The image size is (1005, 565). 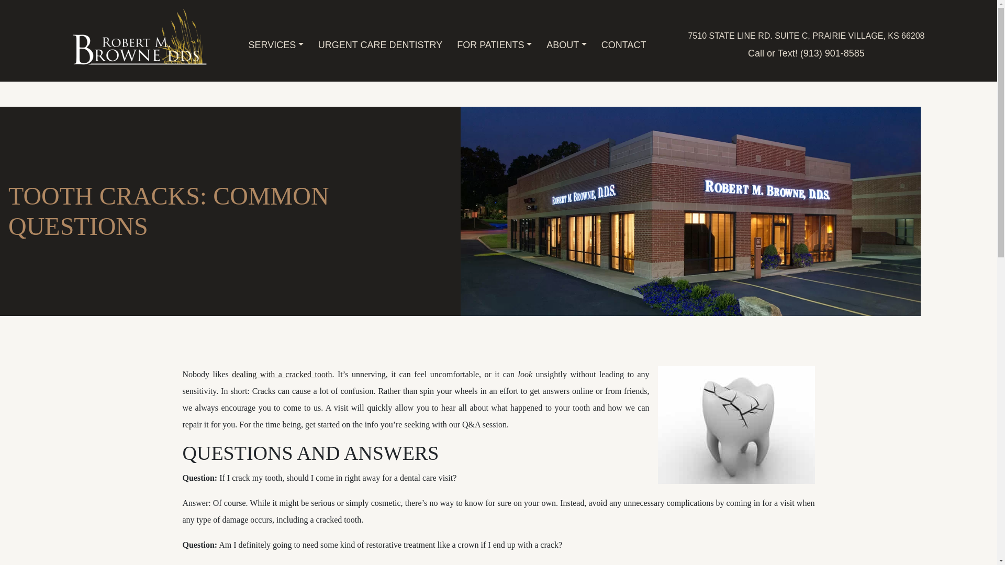 What do you see at coordinates (275, 45) in the screenshot?
I see `Services` at bounding box center [275, 45].